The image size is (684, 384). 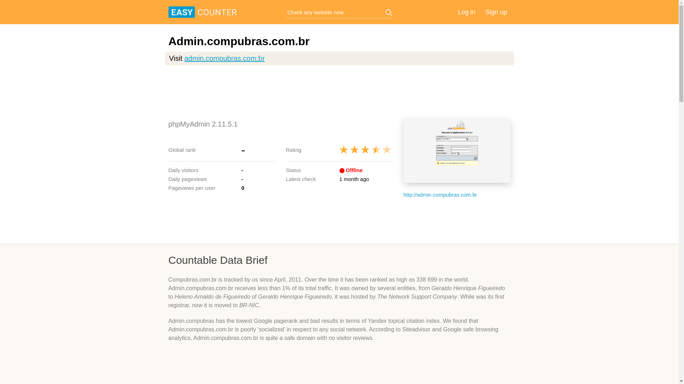 I want to click on Log in, so click(x=466, y=12).